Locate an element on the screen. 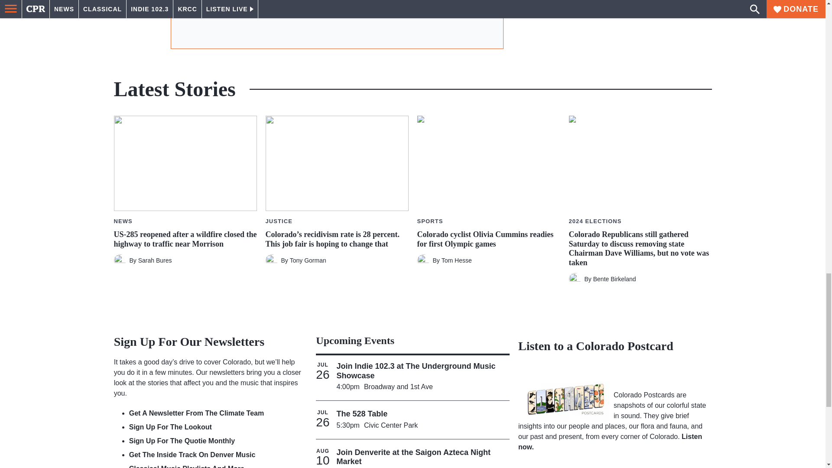 This screenshot has height=468, width=832. newsArticleSignup is located at coordinates (337, 21).